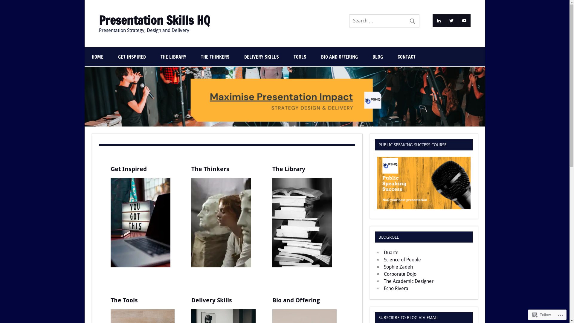  I want to click on Science of People, so click(402, 260).